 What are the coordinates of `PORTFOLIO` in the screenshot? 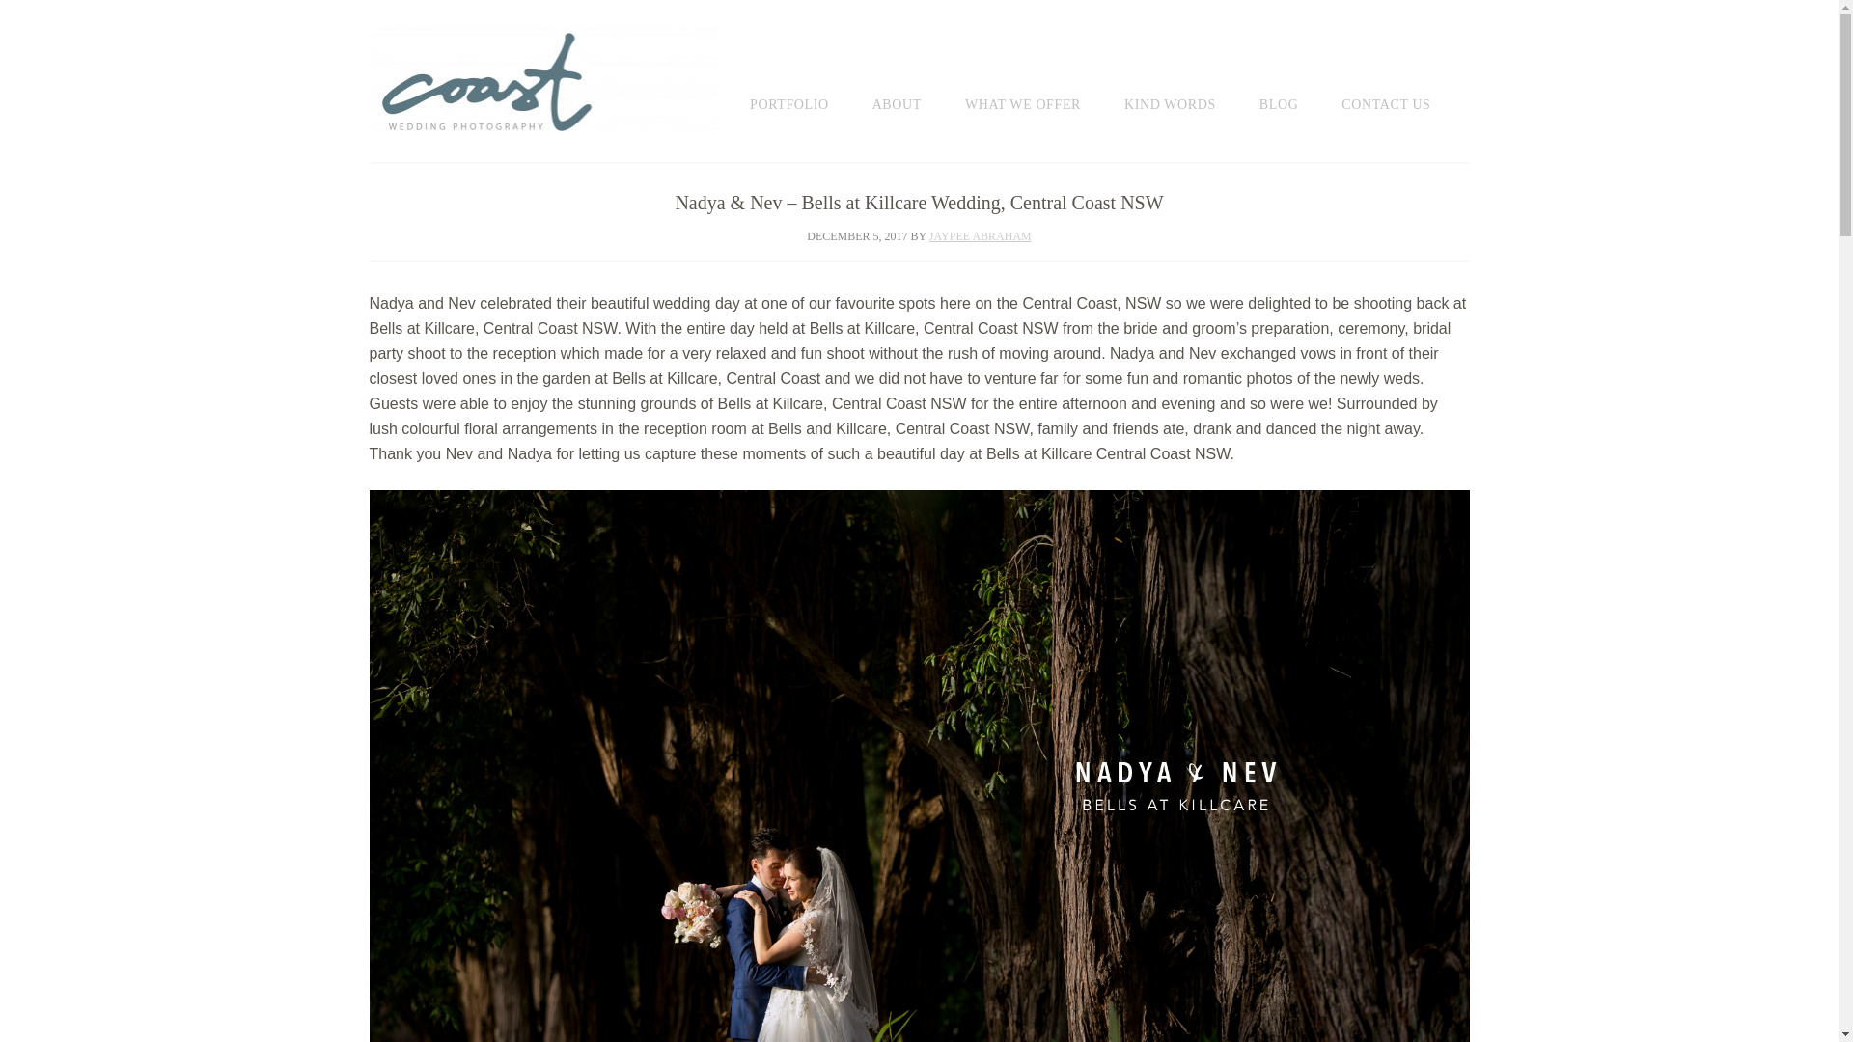 It's located at (809, 85).